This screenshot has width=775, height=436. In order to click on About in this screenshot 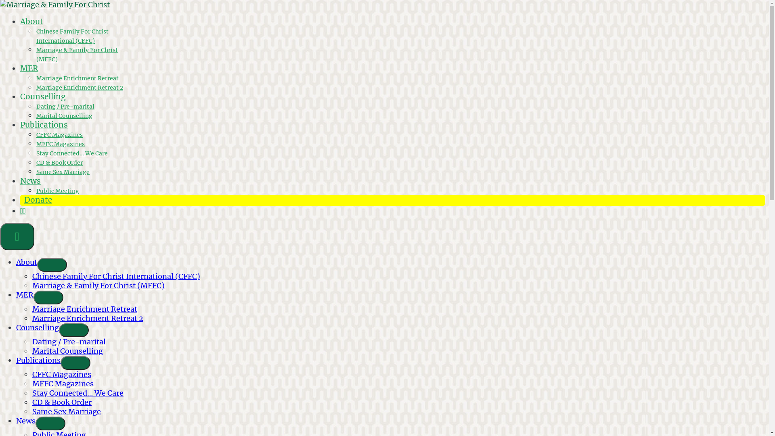, I will do `click(31, 21)`.